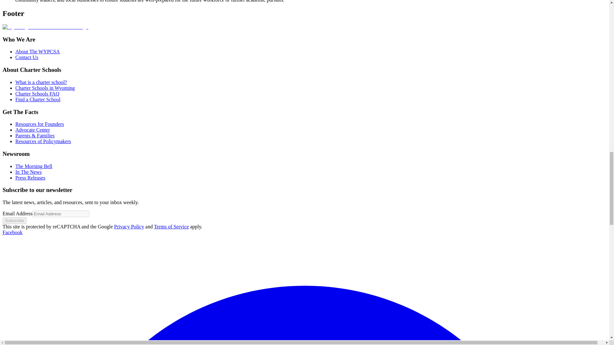 The height and width of the screenshot is (345, 614). I want to click on Privacy Policy, so click(129, 226).